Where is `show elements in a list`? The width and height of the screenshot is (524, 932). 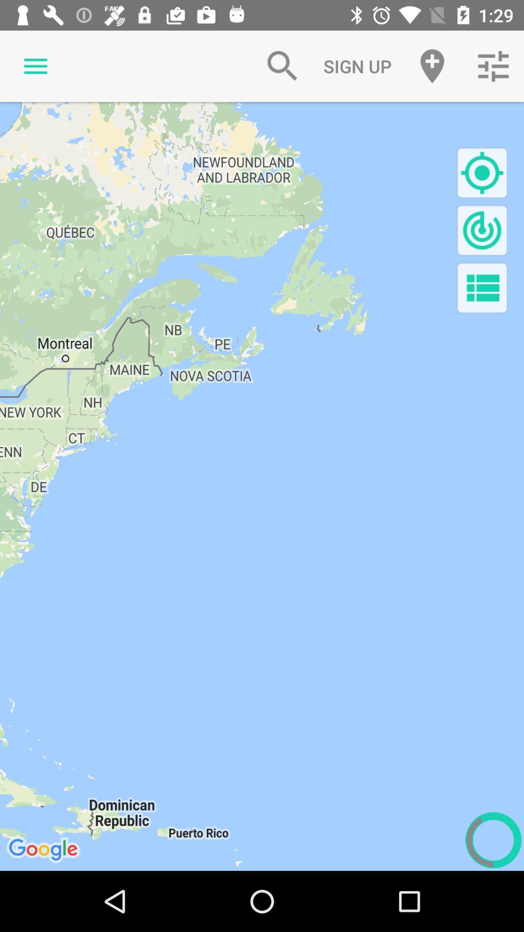
show elements in a list is located at coordinates (482, 287).